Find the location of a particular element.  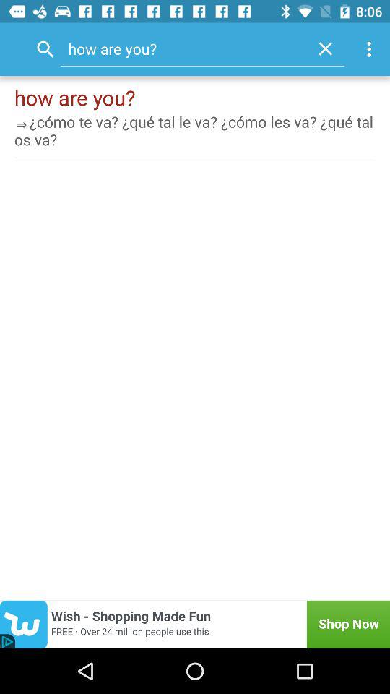

select item next to how are you? icon is located at coordinates (325, 48).